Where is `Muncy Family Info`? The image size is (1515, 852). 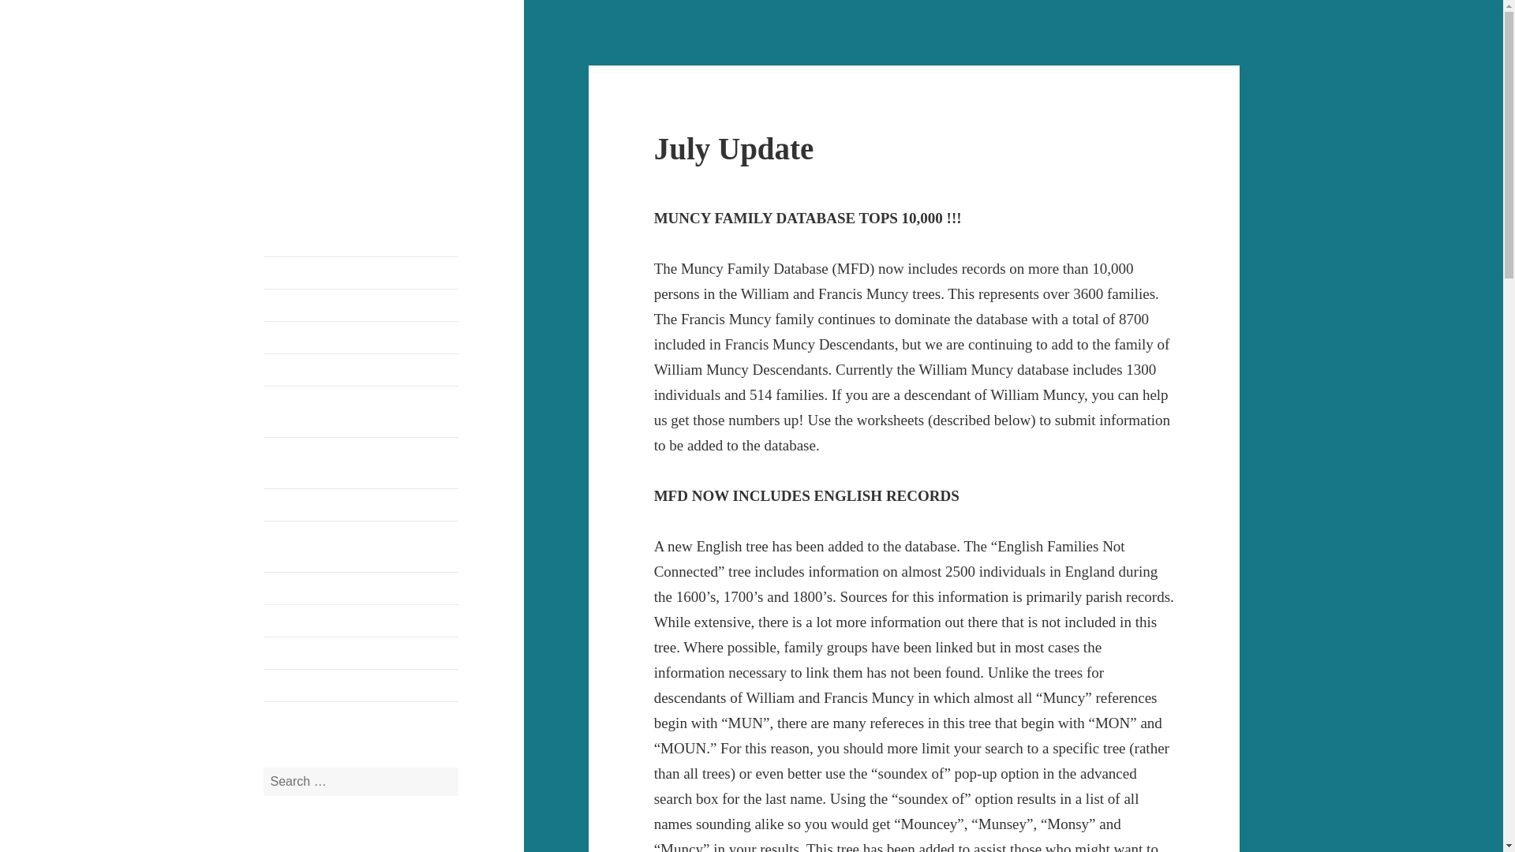
Muncy Family Info is located at coordinates (357, 78).